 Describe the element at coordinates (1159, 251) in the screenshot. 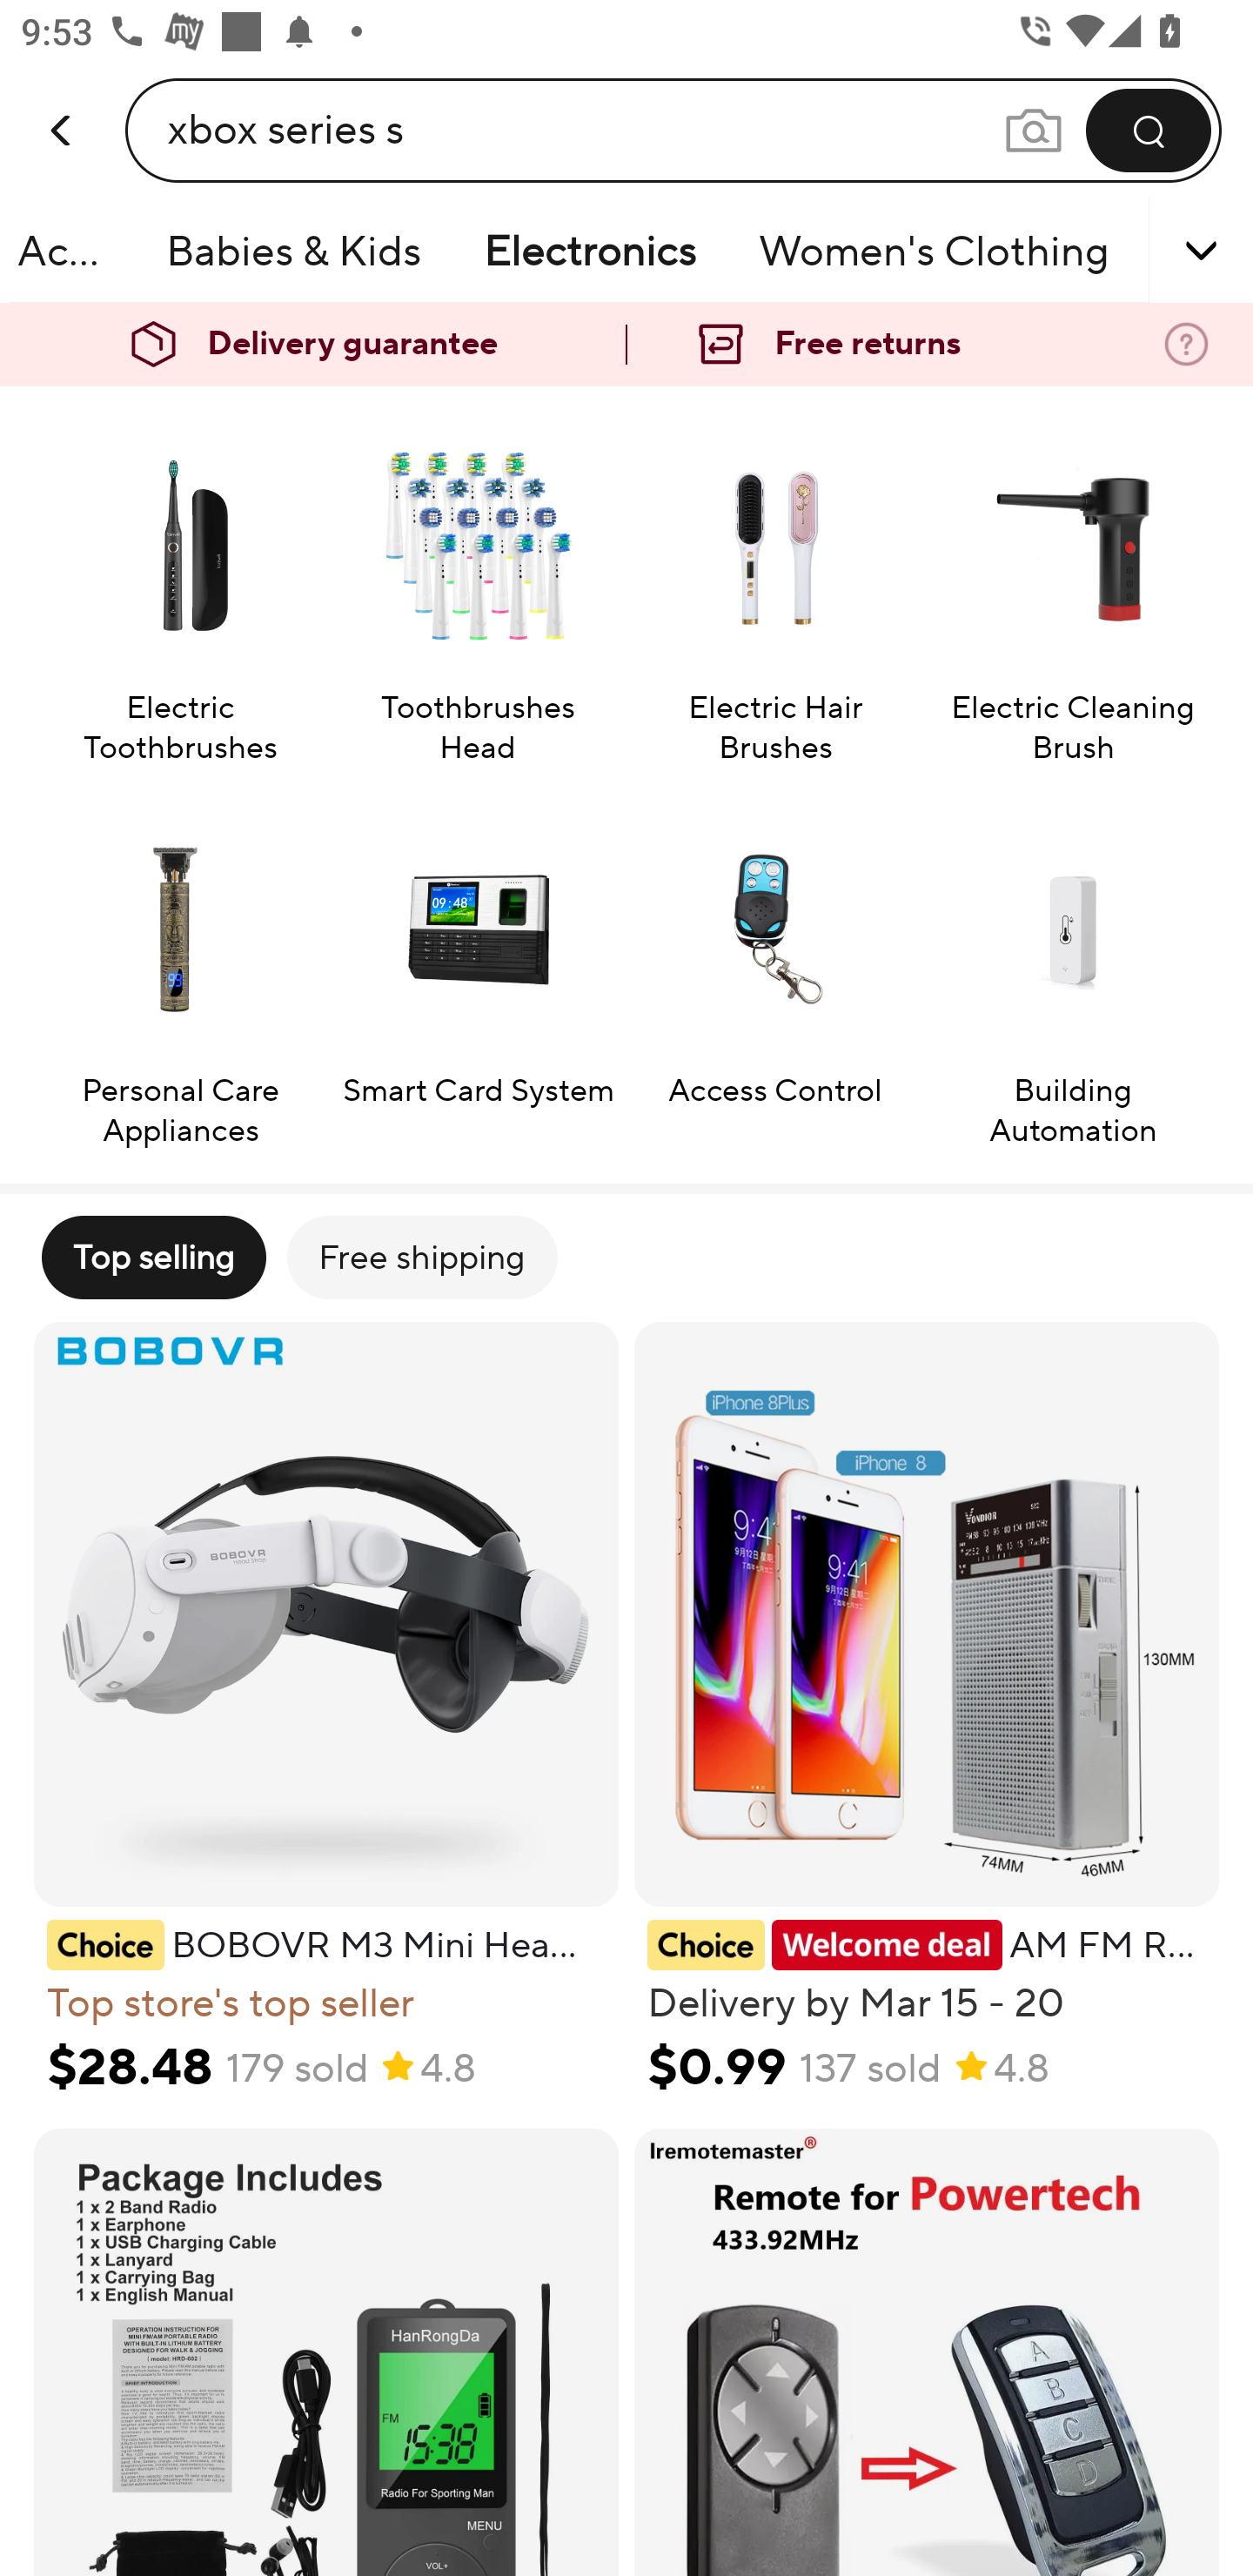

I see `` at that location.